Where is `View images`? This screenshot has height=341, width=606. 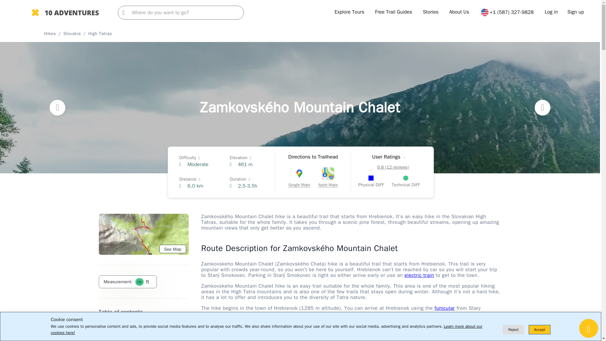
View images is located at coordinates (110, 325).